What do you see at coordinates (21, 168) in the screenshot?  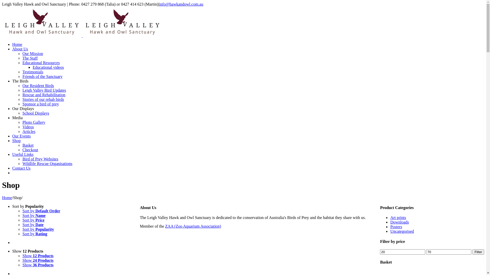 I see `Contact Us` at bounding box center [21, 168].